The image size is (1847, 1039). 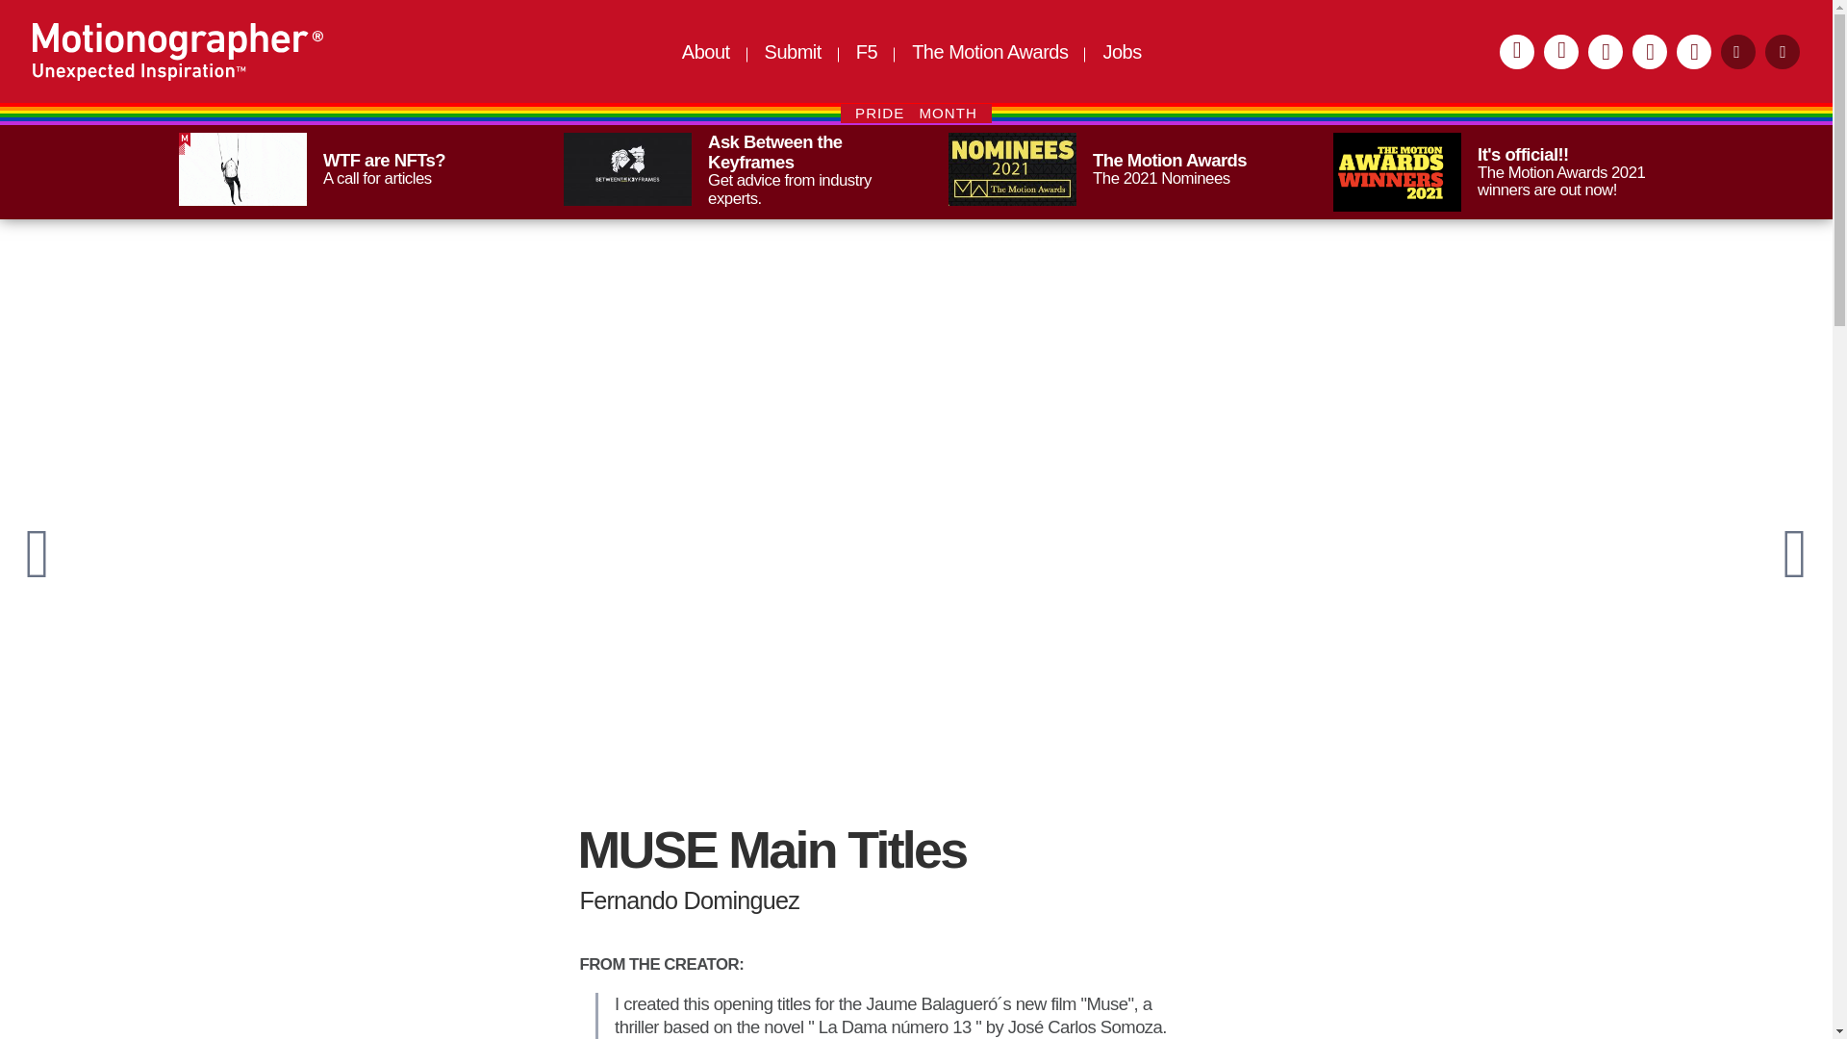 What do you see at coordinates (793, 52) in the screenshot?
I see `Jobs` at bounding box center [793, 52].